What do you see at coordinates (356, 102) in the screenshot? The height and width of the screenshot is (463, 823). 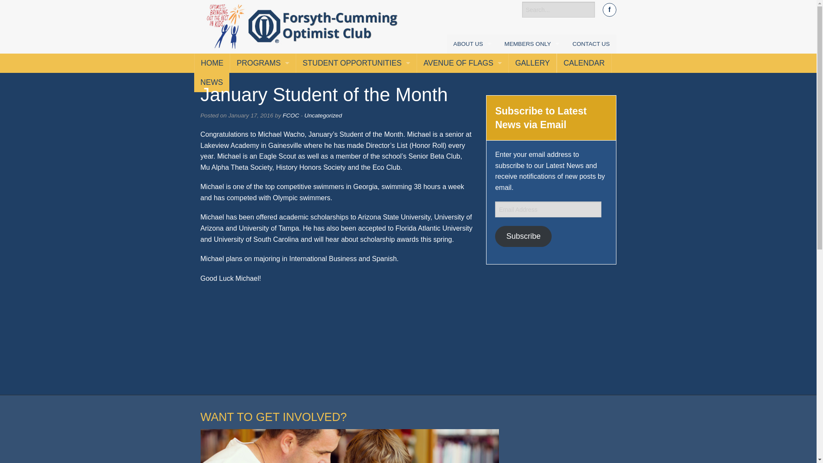 I see `ESSAY CONTEST` at bounding box center [356, 102].